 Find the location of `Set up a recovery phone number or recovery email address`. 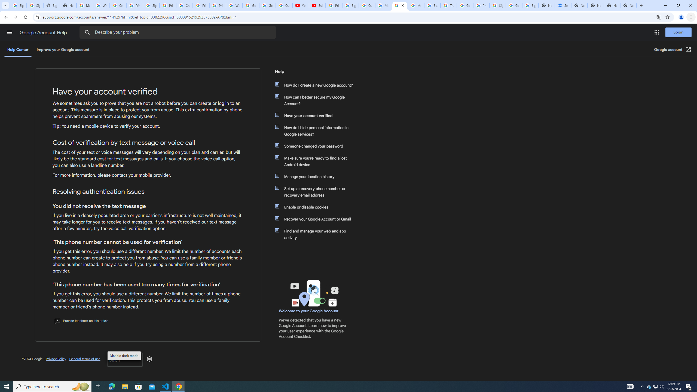

Set up a recovery phone number or recovery email address is located at coordinates (317, 192).